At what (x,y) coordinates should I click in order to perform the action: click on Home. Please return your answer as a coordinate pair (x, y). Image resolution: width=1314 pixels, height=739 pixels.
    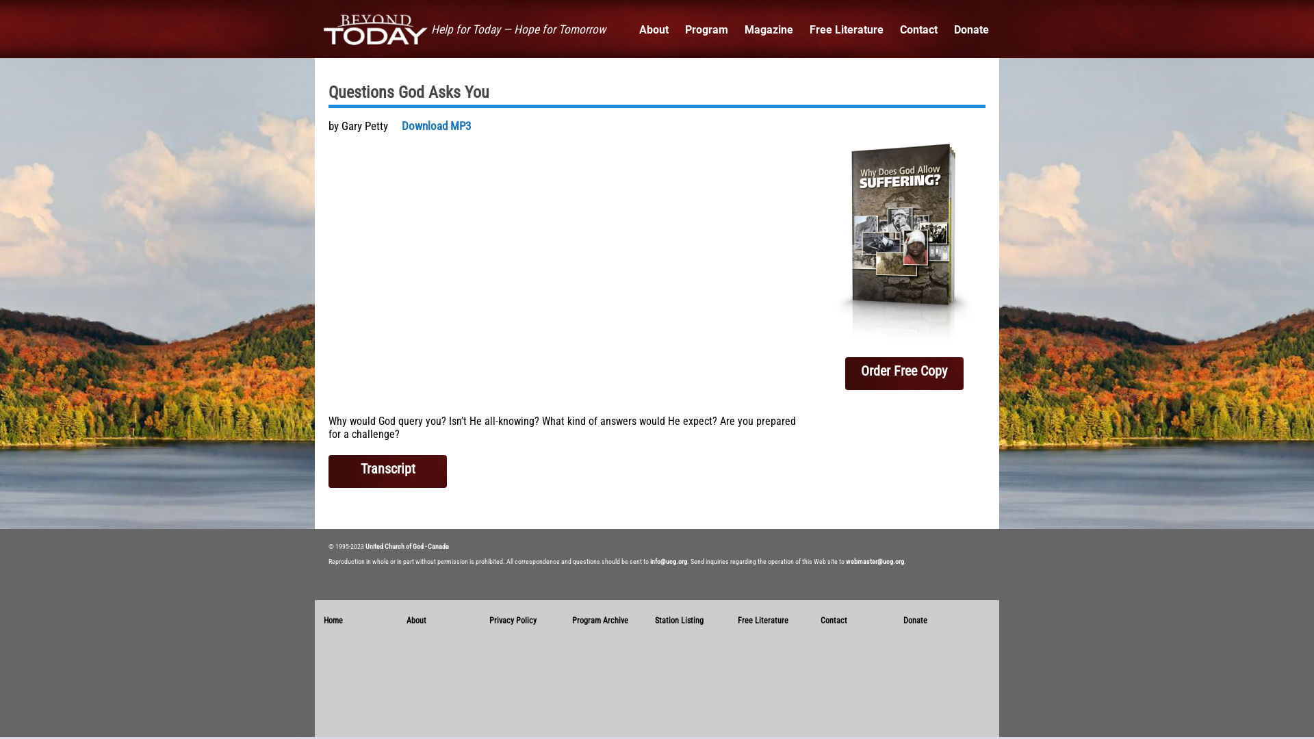
    Looking at the image, I should click on (333, 621).